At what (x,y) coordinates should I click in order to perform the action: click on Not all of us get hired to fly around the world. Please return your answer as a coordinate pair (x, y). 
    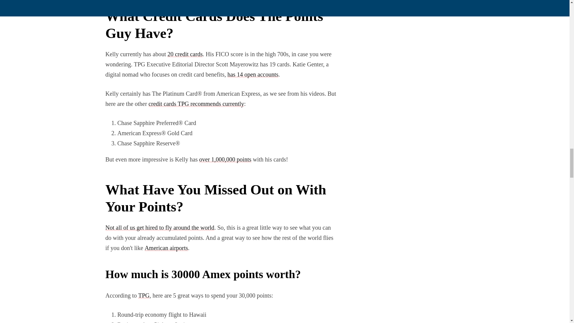
    Looking at the image, I should click on (160, 227).